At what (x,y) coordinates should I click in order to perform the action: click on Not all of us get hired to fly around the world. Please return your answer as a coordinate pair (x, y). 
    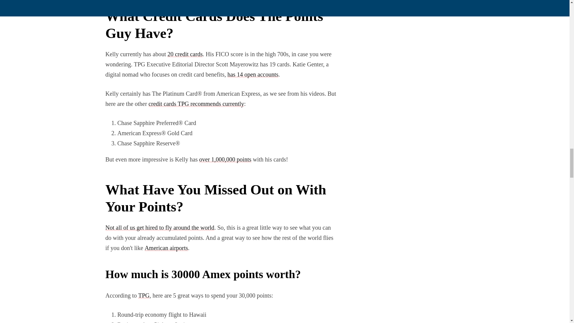
    Looking at the image, I should click on (160, 227).